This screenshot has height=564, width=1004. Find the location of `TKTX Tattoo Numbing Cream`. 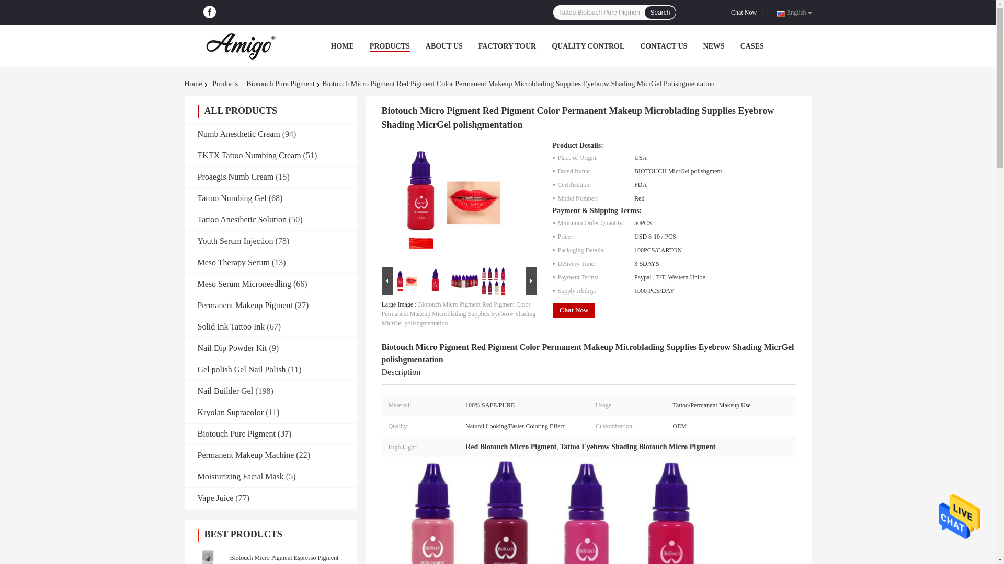

TKTX Tattoo Numbing Cream is located at coordinates (249, 155).